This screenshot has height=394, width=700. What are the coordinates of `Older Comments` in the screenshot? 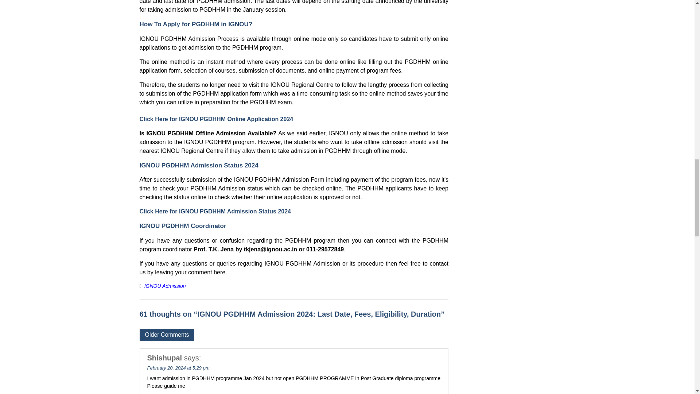 It's located at (167, 334).